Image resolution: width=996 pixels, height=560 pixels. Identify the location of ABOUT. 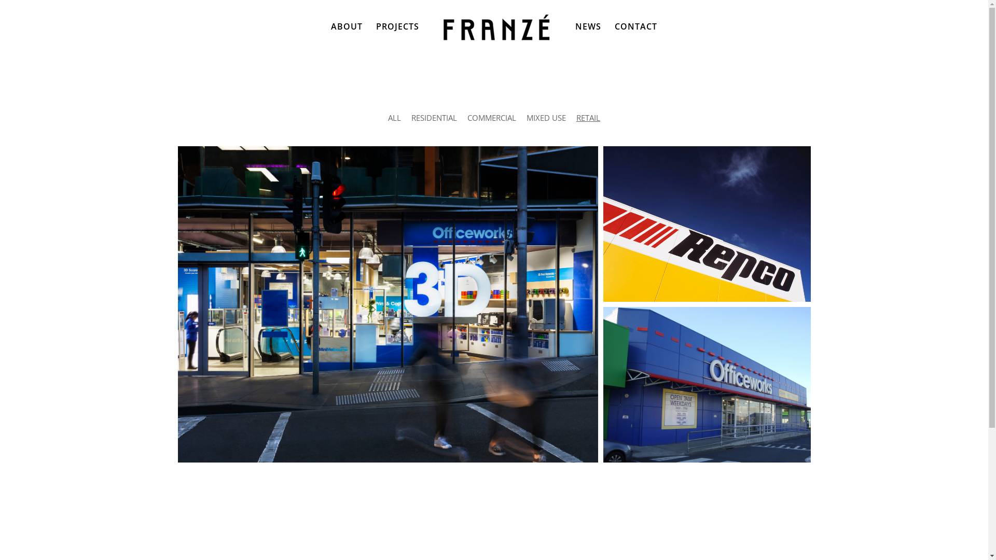
(347, 38).